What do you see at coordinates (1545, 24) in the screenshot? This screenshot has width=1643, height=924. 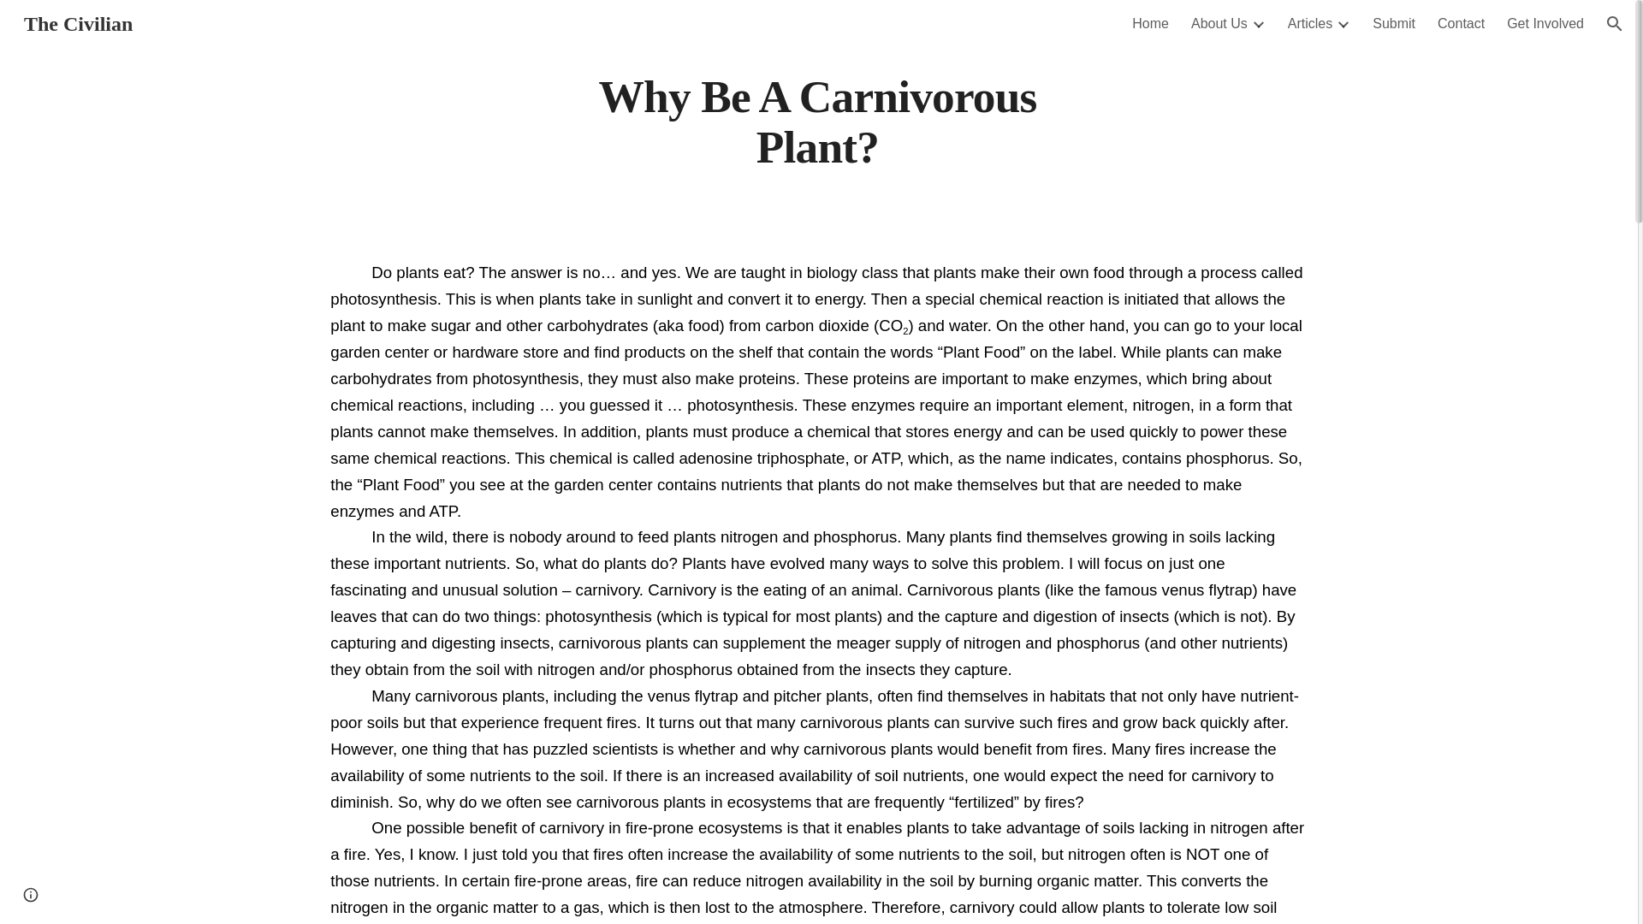 I see `Get Involved` at bounding box center [1545, 24].